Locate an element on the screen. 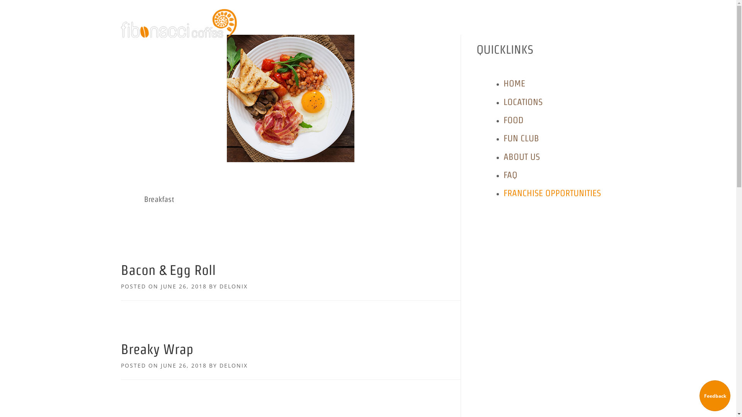 The image size is (742, 417). Bacon & Egg Roll is located at coordinates (168, 270).